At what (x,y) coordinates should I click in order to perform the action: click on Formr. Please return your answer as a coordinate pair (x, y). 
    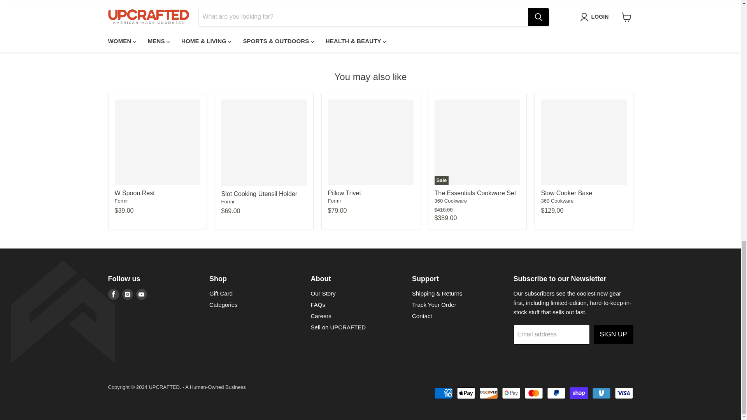
    Looking at the image, I should click on (335, 201).